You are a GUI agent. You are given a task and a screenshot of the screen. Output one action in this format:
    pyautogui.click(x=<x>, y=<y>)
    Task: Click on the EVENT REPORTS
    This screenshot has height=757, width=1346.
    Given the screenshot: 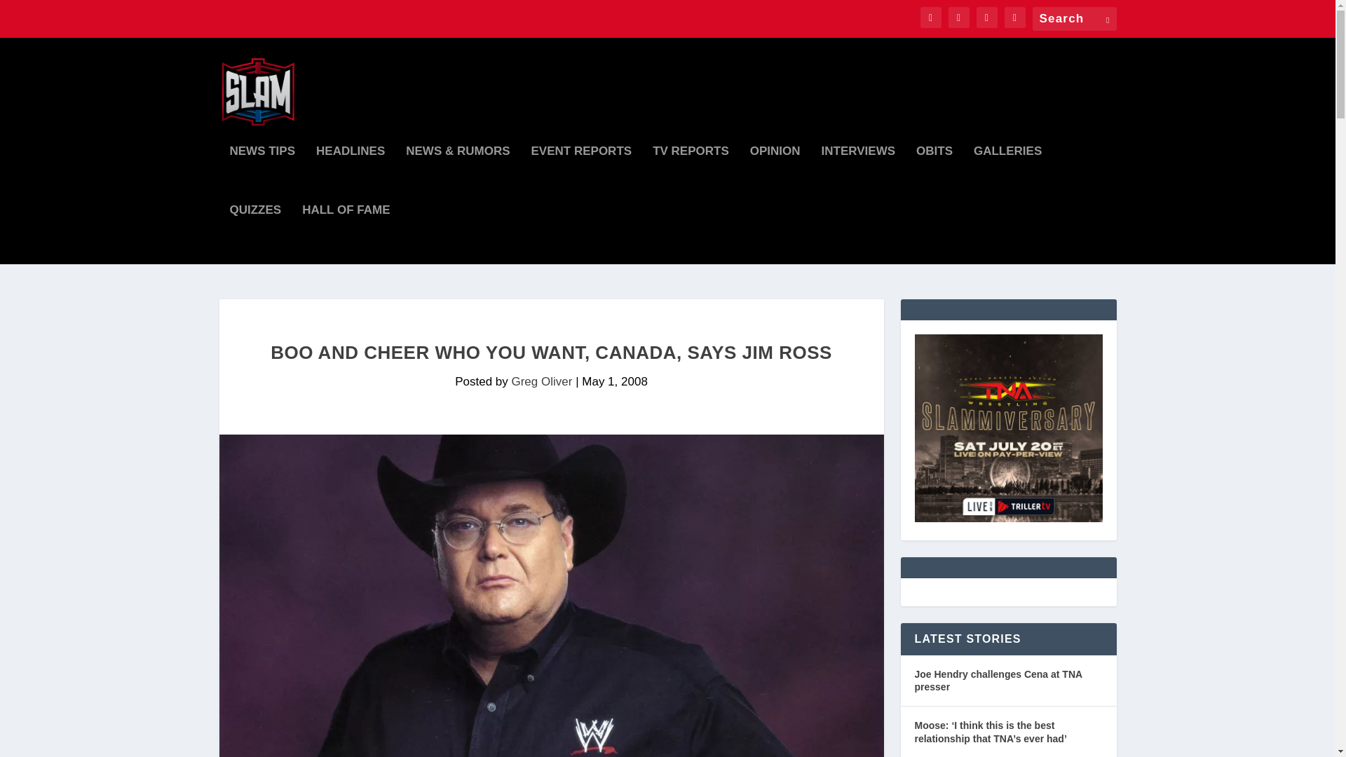 What is the action you would take?
    pyautogui.click(x=582, y=175)
    